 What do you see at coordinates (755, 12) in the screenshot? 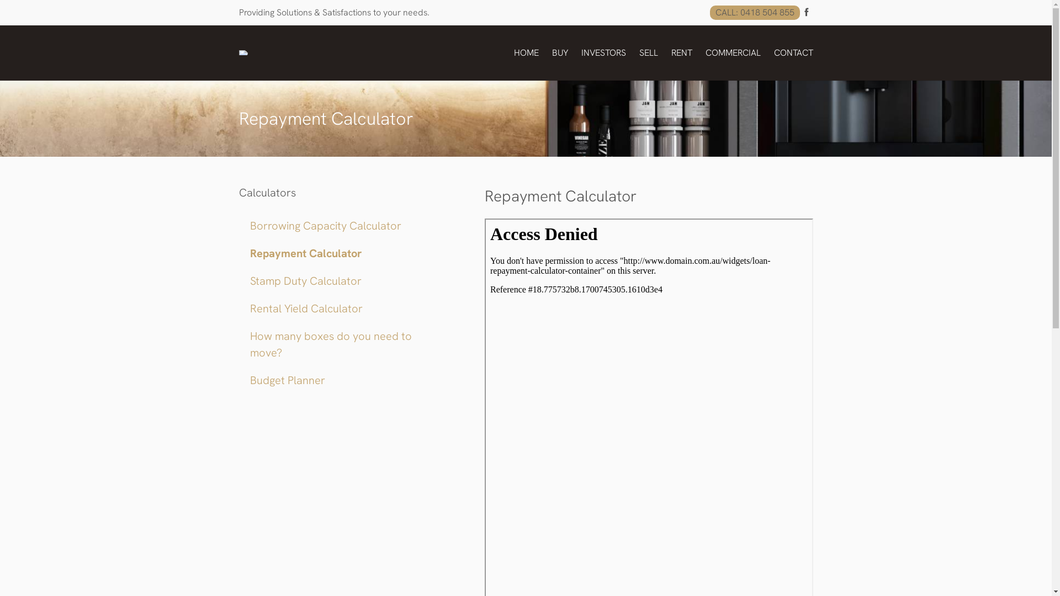
I see `CALL: 0418 504 855` at bounding box center [755, 12].